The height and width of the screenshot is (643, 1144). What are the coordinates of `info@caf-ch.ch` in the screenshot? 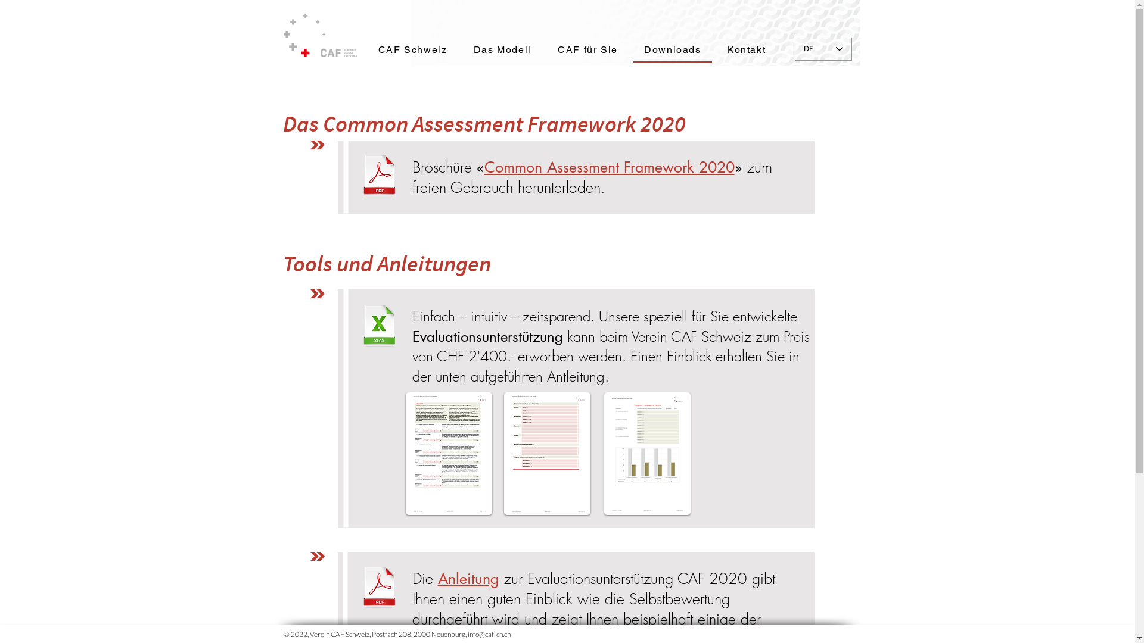 It's located at (489, 635).